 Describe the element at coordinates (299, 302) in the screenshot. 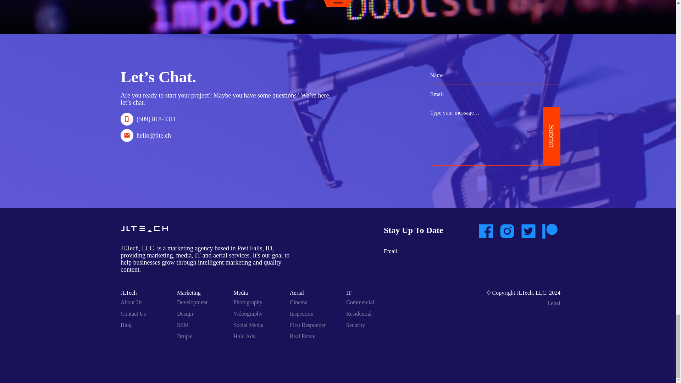

I see `Cinema` at that location.